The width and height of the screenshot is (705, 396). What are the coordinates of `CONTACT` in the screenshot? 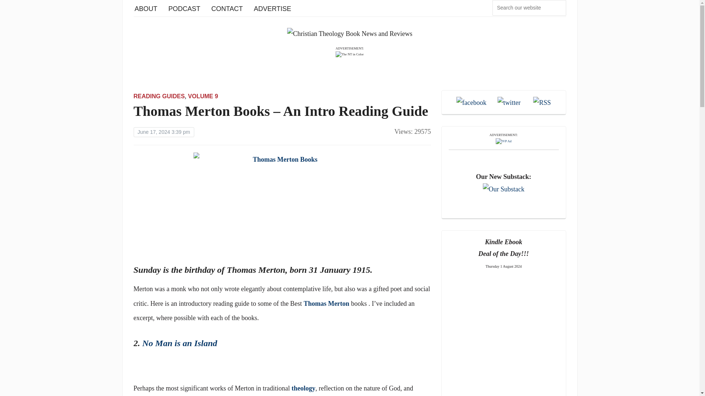 It's located at (227, 8).